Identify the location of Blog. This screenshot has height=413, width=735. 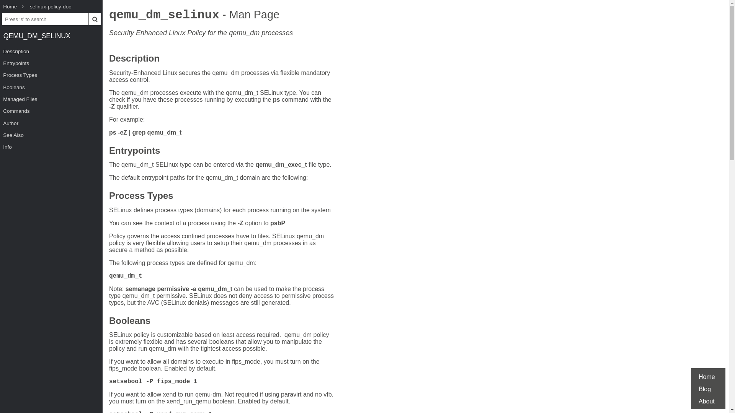
(704, 389).